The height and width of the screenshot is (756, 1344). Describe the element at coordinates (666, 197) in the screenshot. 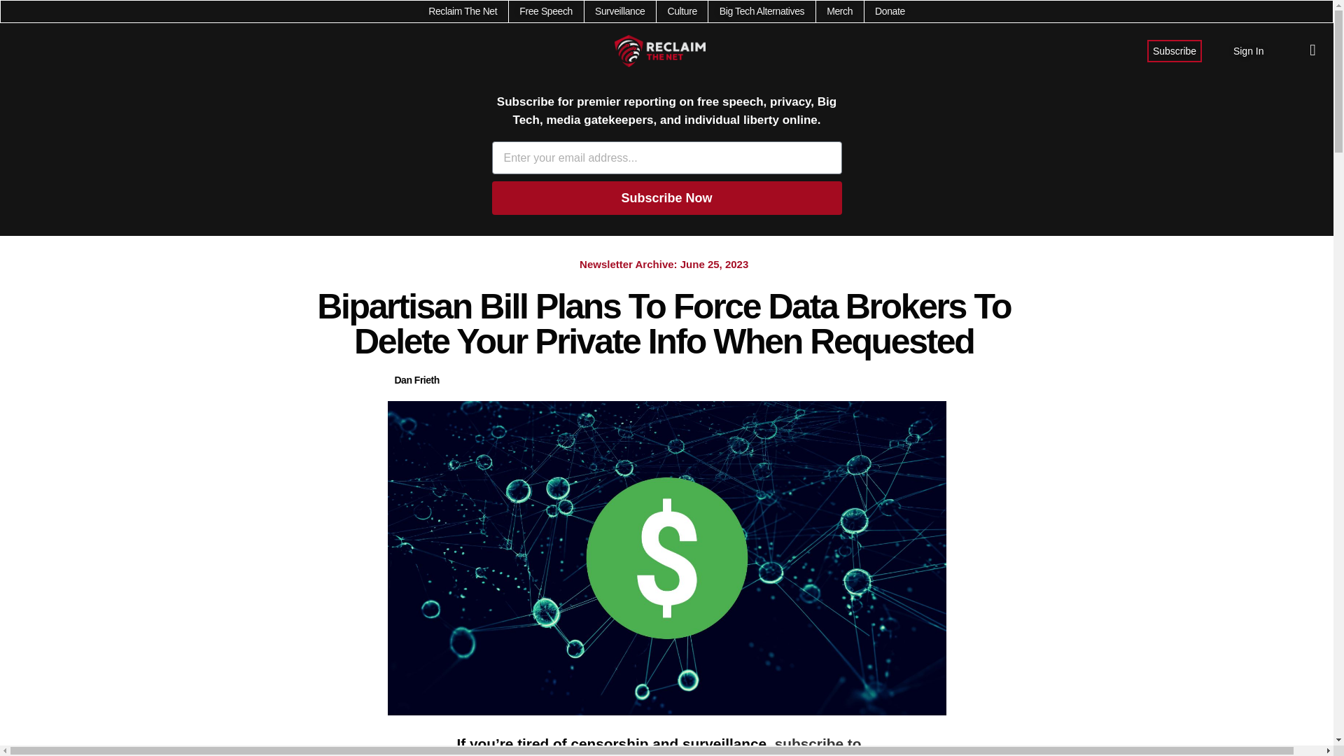

I see `Subscribe Now` at that location.